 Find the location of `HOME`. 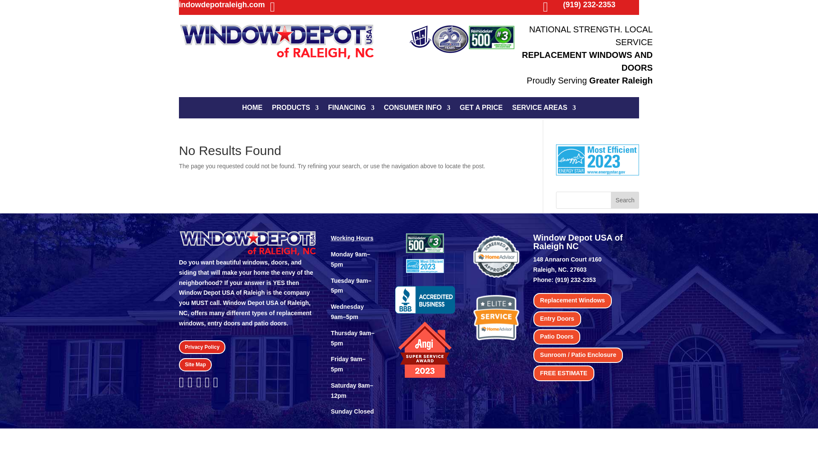

HOME is located at coordinates (252, 109).